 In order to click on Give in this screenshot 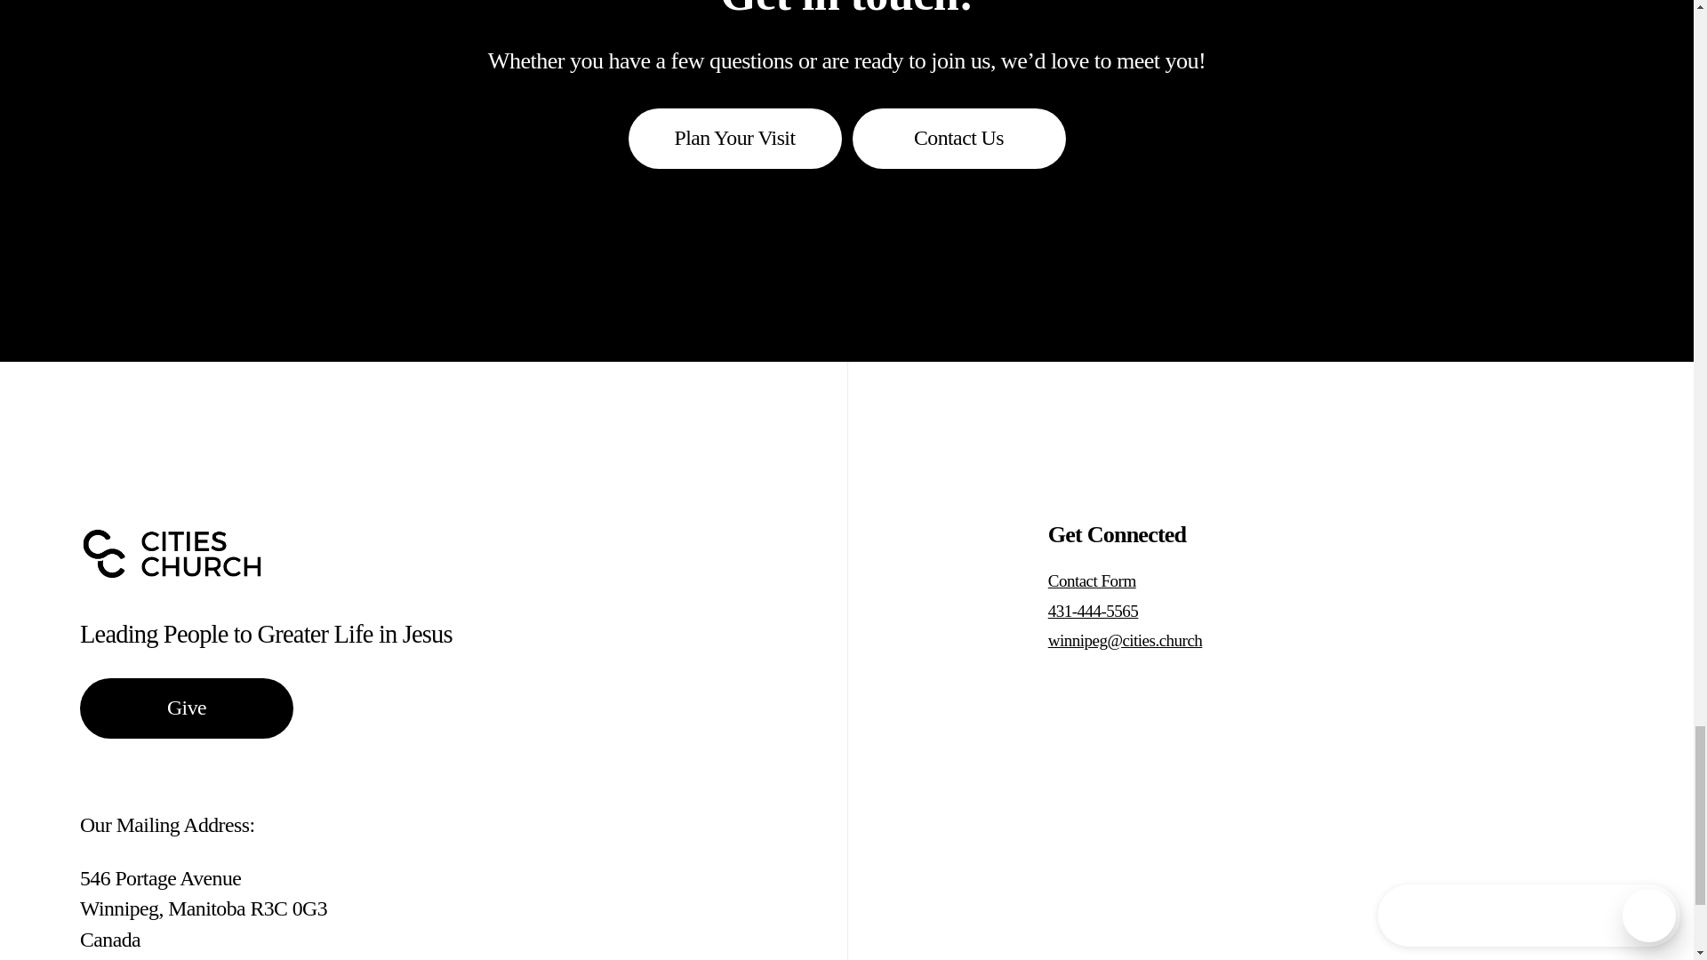, I will do `click(187, 708)`.